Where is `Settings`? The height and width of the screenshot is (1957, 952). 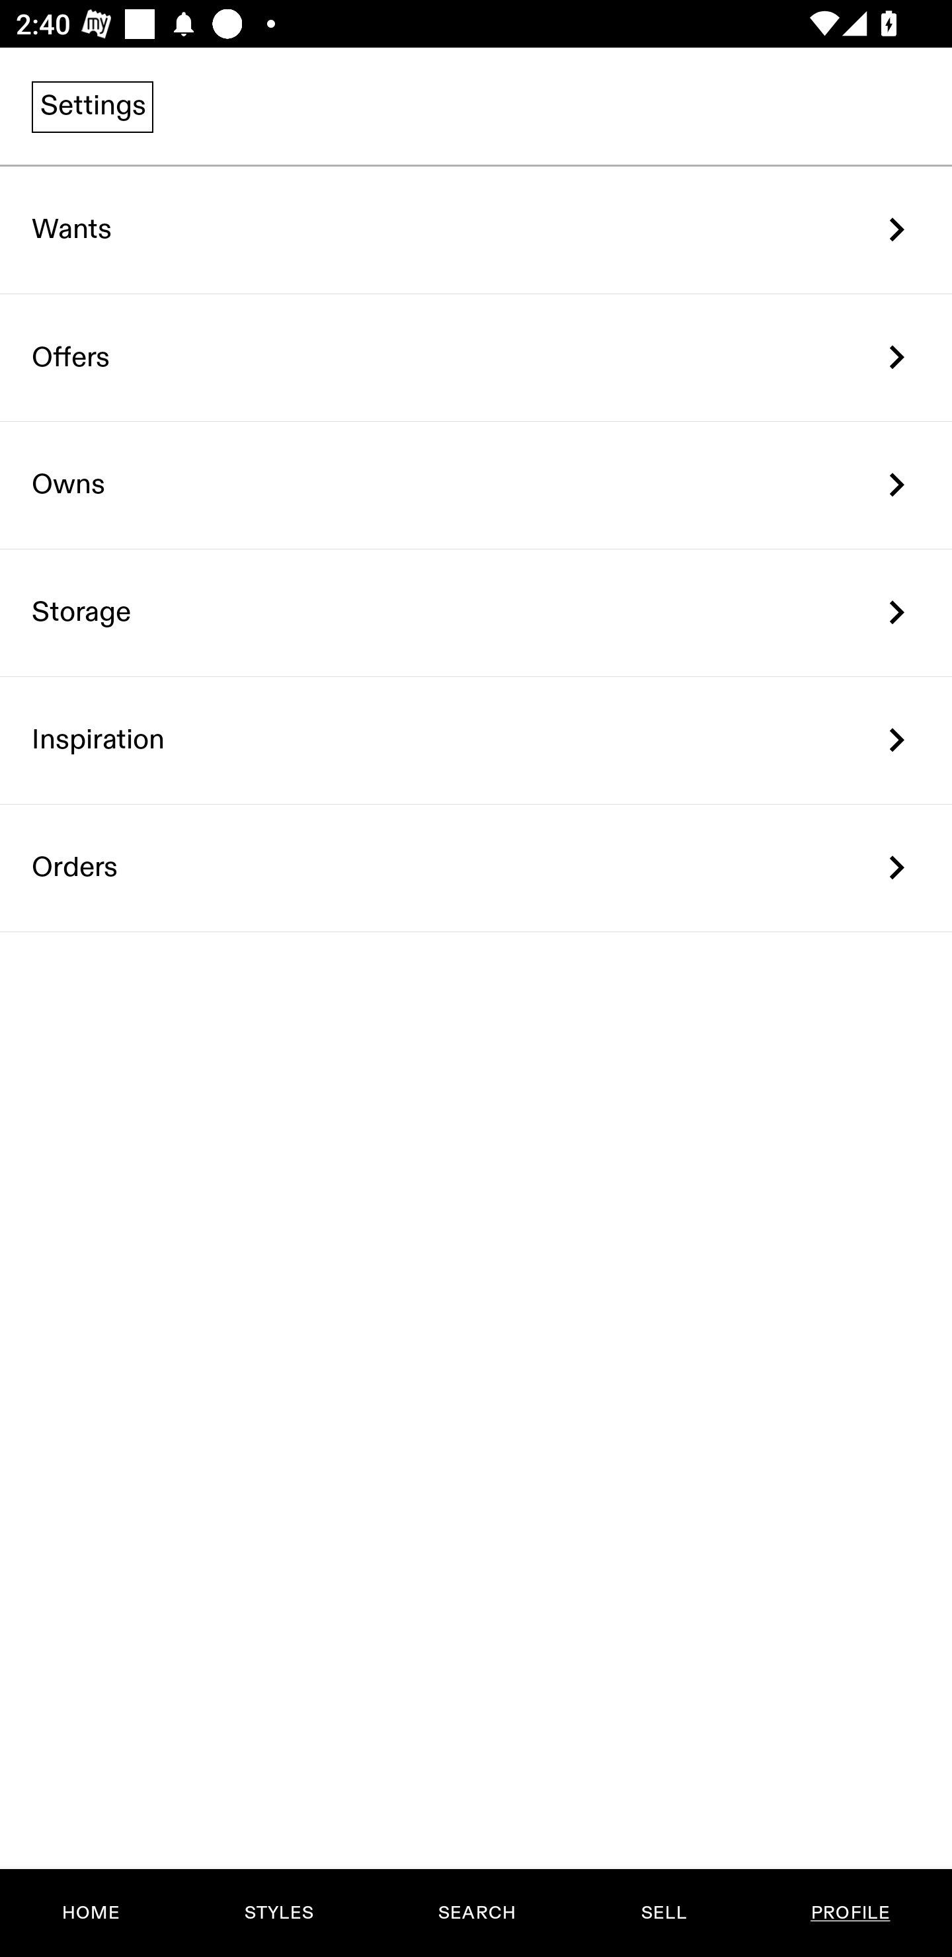
Settings is located at coordinates (92, 106).